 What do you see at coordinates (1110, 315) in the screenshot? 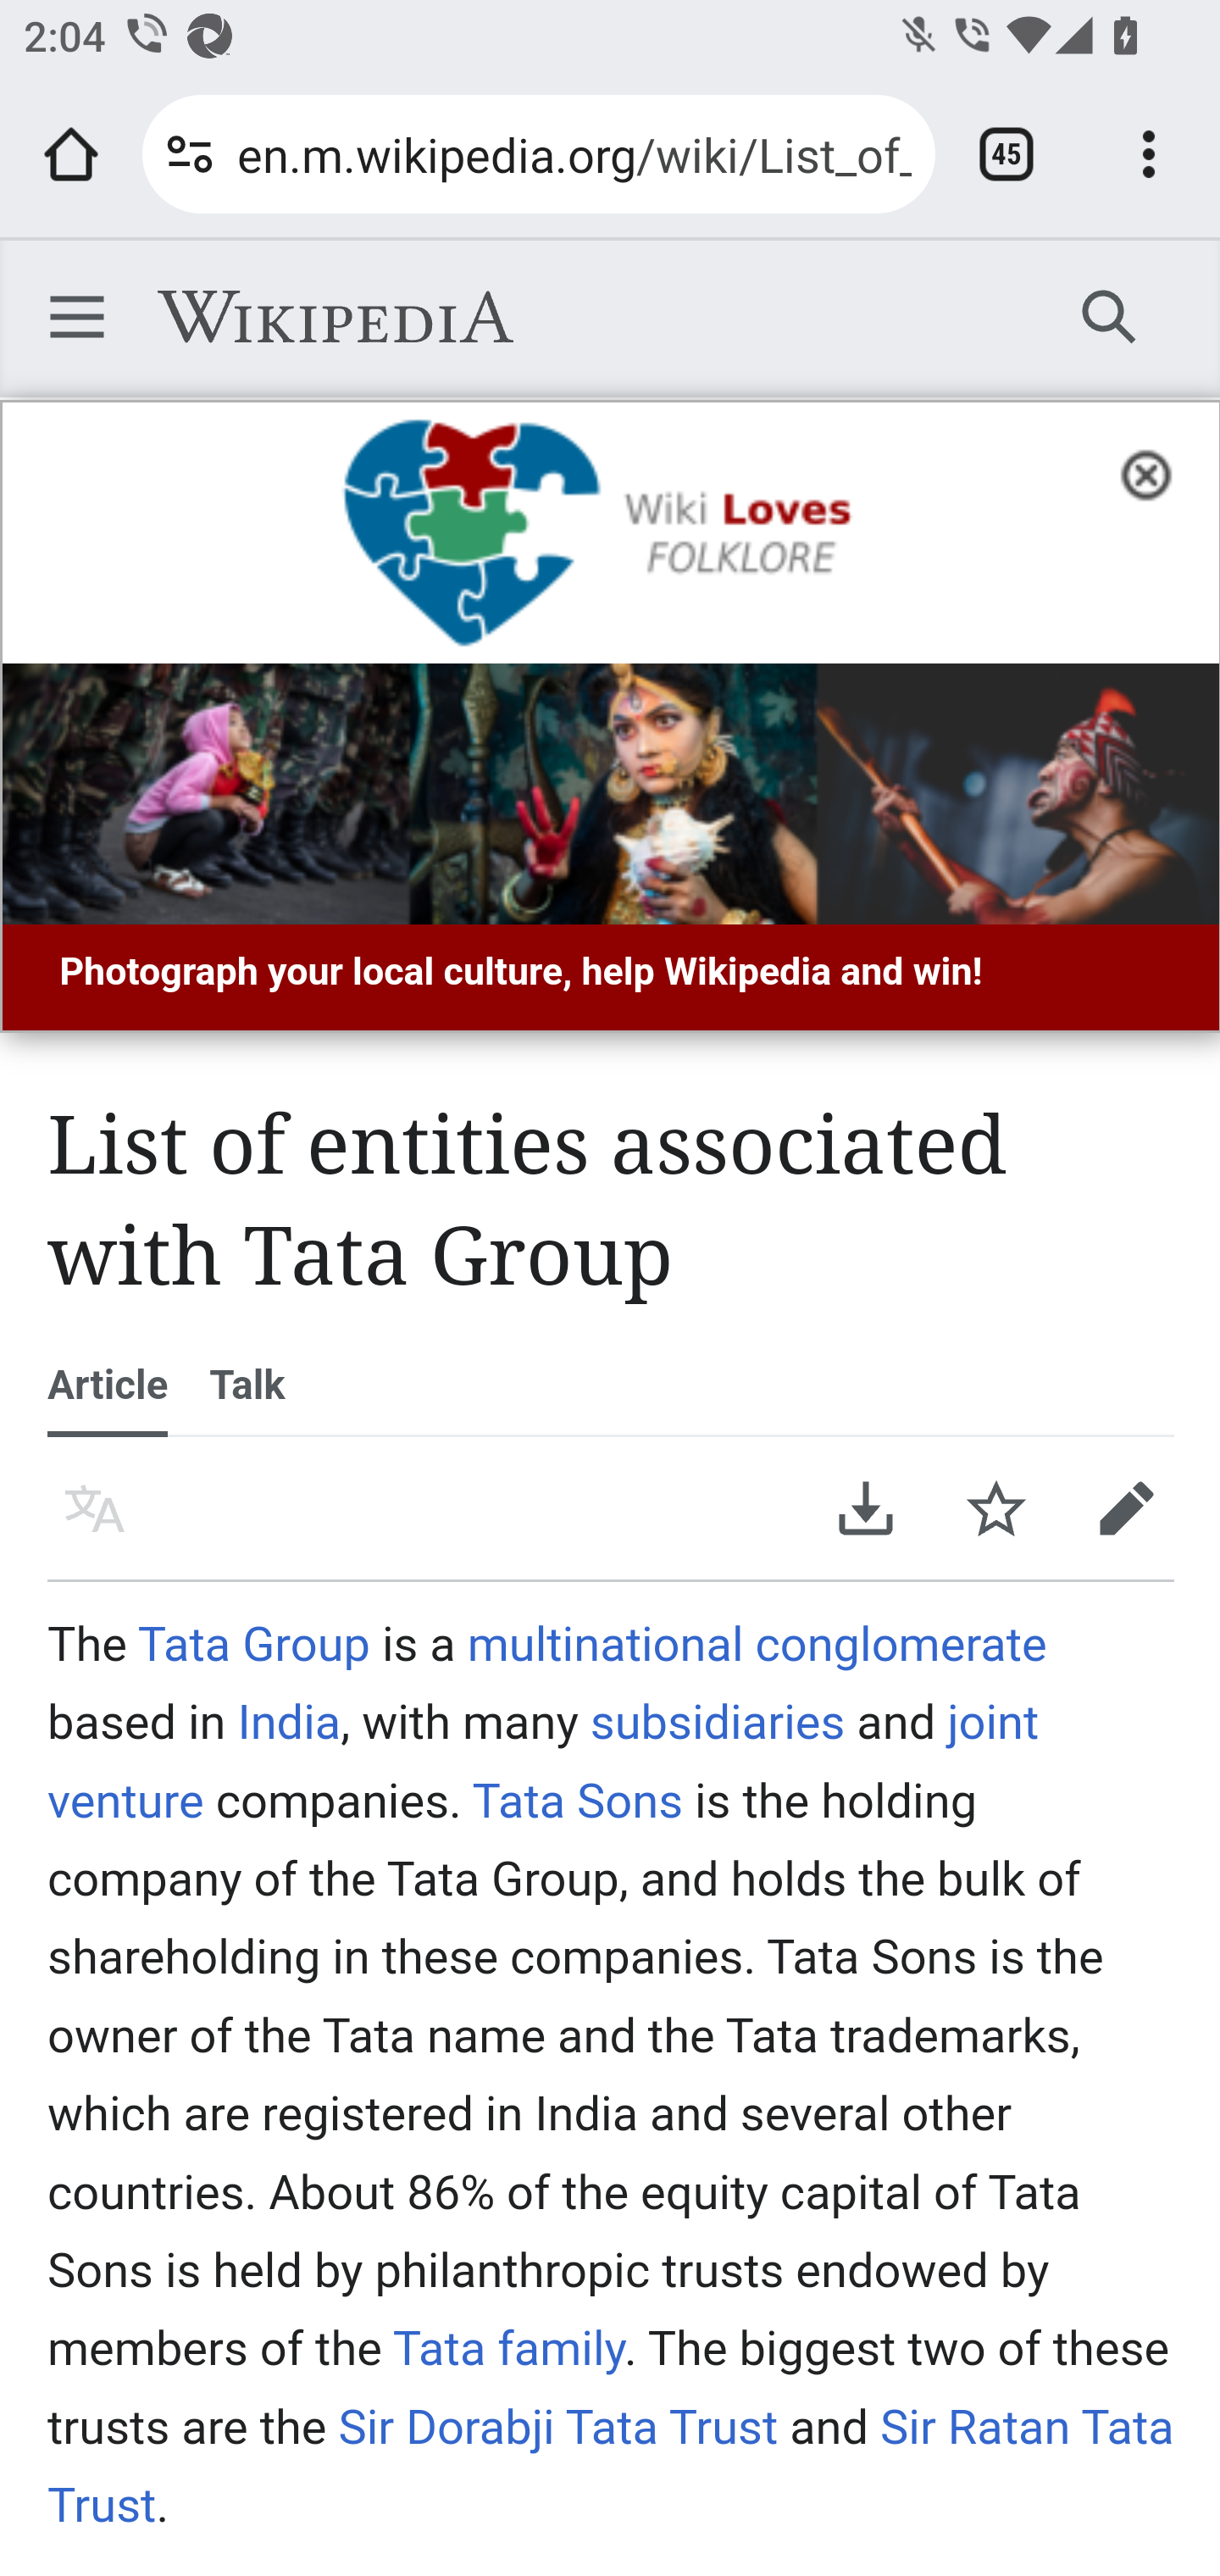
I see `Search` at bounding box center [1110, 315].